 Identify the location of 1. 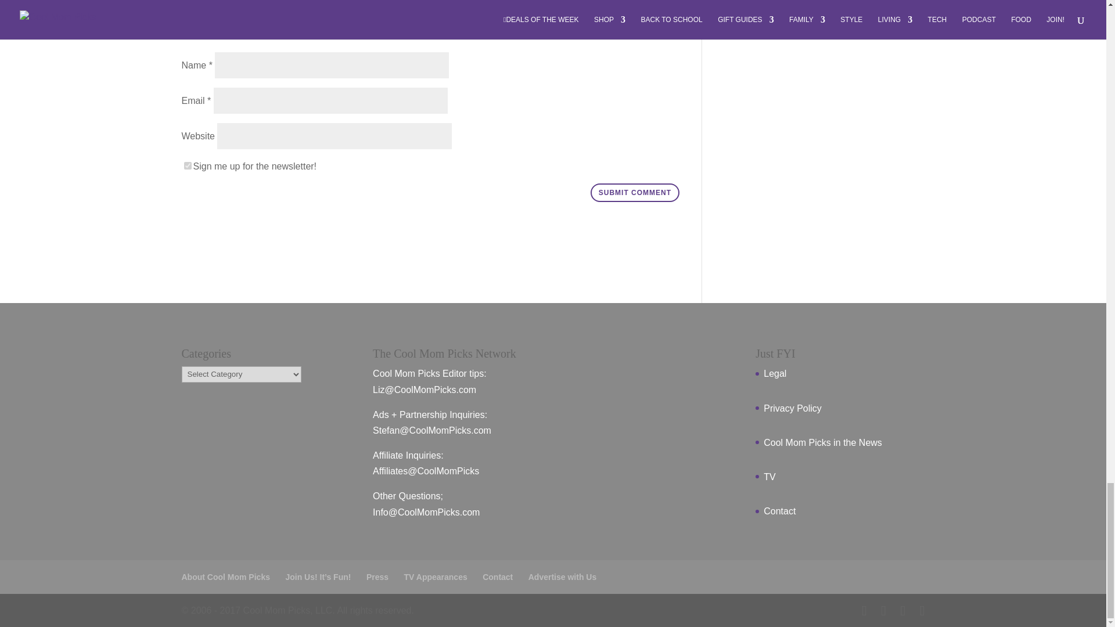
(187, 165).